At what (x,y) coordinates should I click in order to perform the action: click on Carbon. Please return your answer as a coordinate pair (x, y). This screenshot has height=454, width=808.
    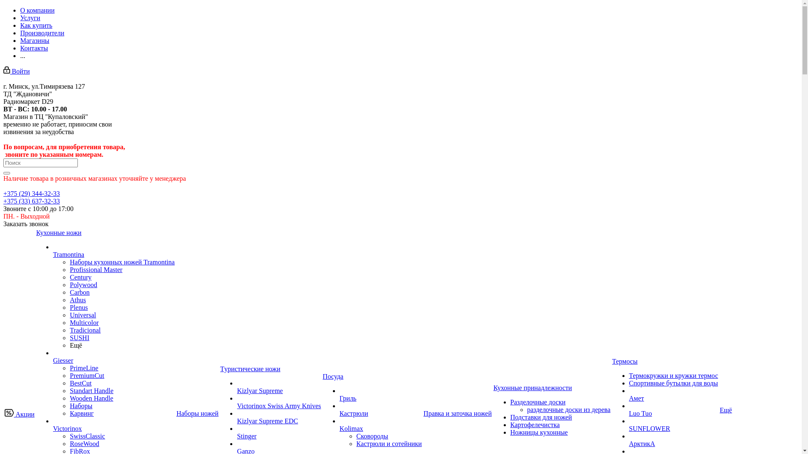
    Looking at the image, I should click on (80, 293).